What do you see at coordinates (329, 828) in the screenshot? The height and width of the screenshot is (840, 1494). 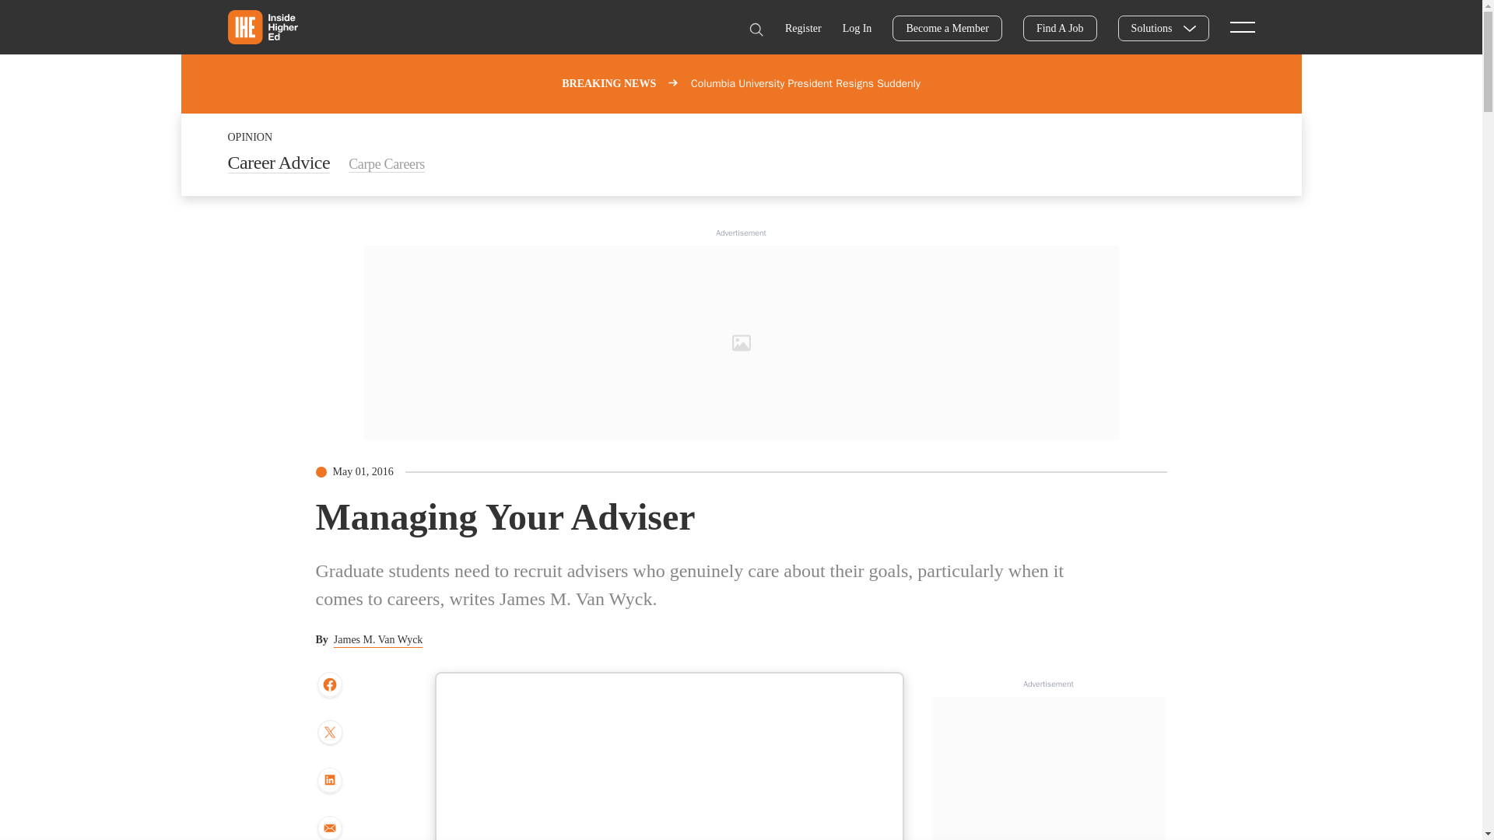 I see `share by email` at bounding box center [329, 828].